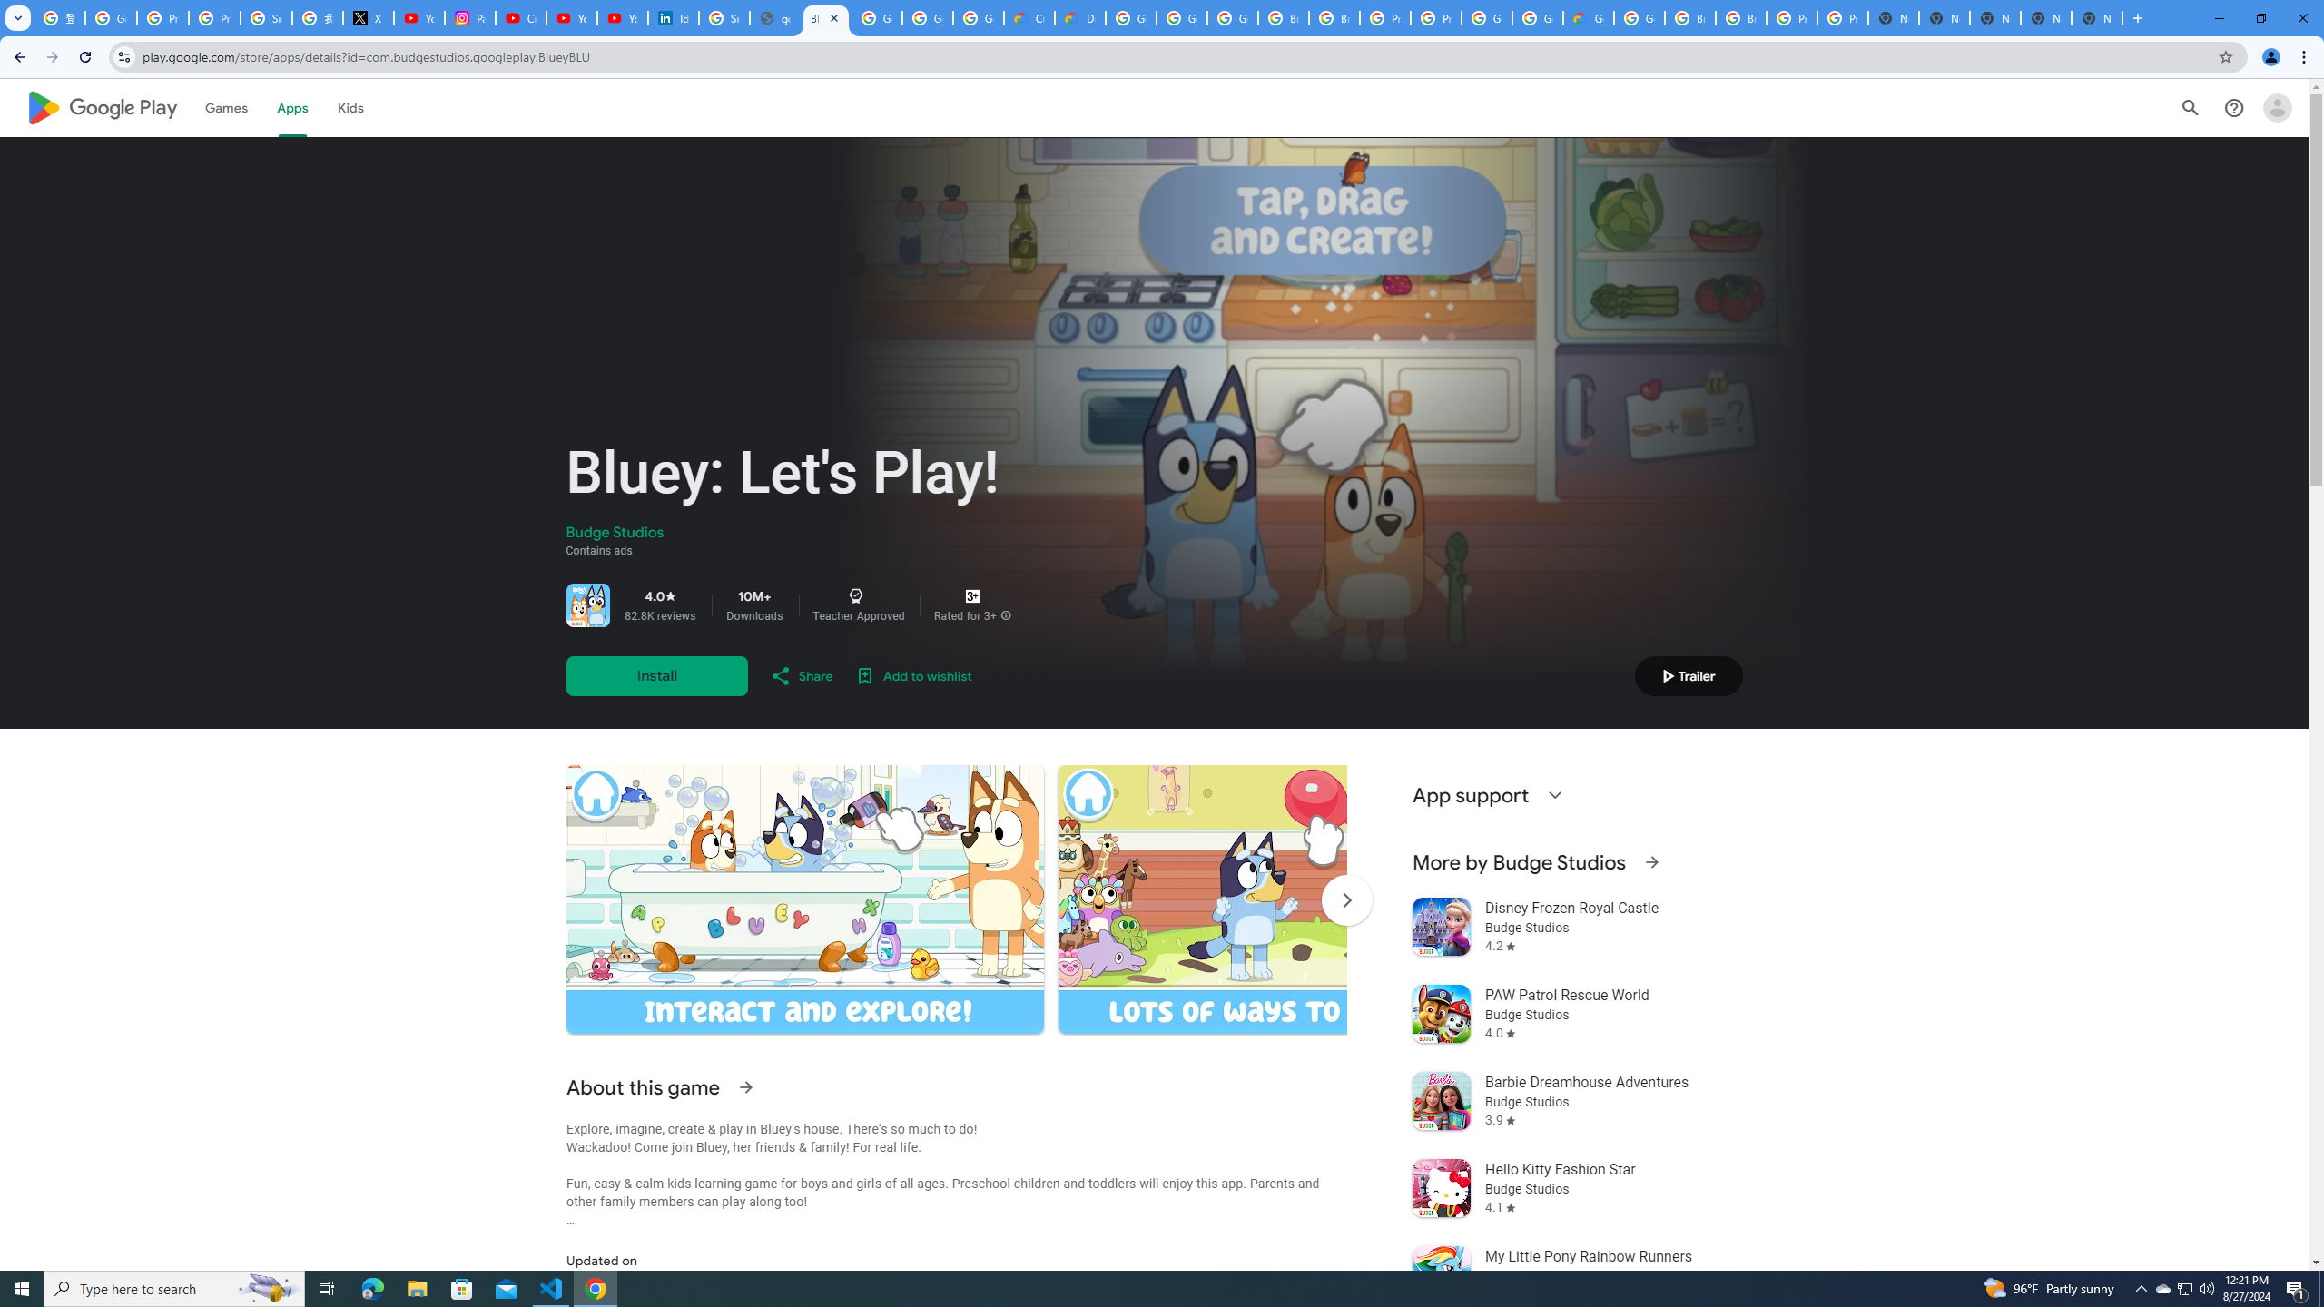 This screenshot has width=2324, height=1307. I want to click on Apps, so click(290, 107).